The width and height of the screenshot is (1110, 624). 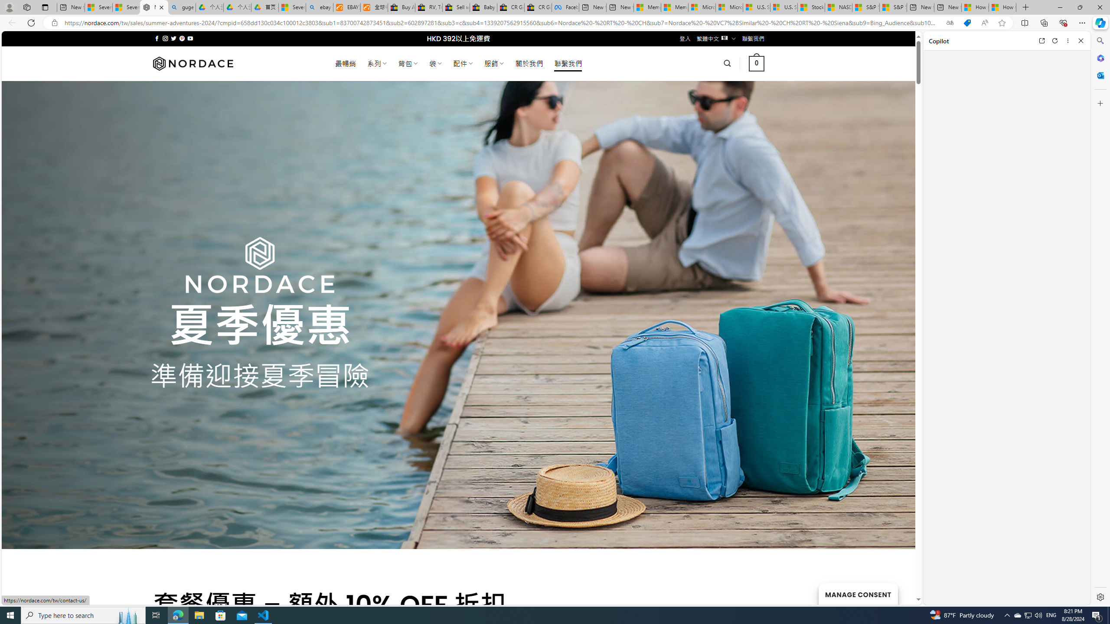 I want to click on Show translate options, so click(x=950, y=23).